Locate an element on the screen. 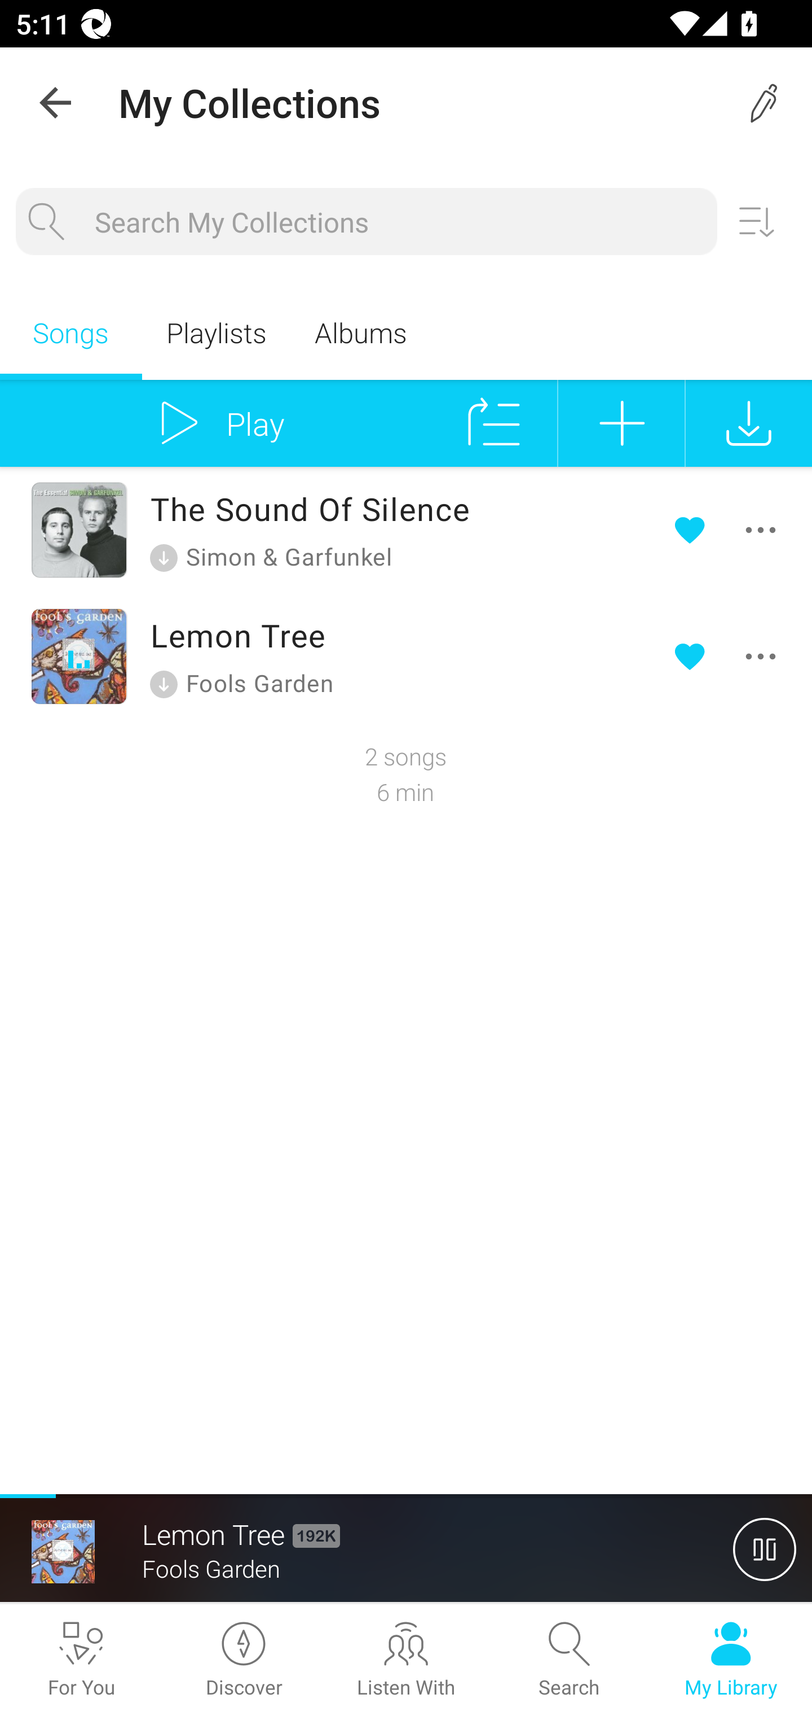  Playlists is located at coordinates (215, 332).